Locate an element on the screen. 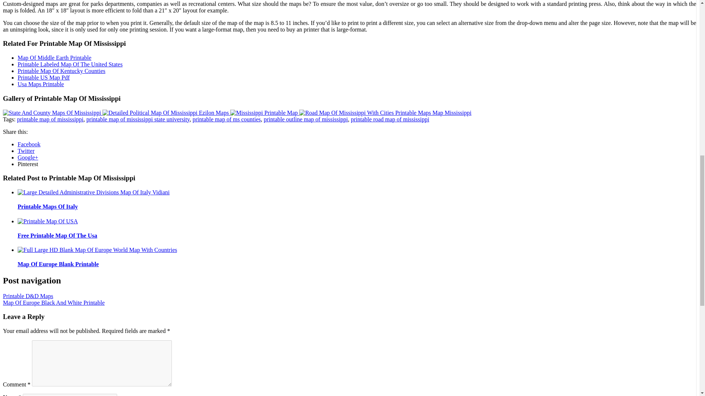  Pinterest is located at coordinates (28, 164).